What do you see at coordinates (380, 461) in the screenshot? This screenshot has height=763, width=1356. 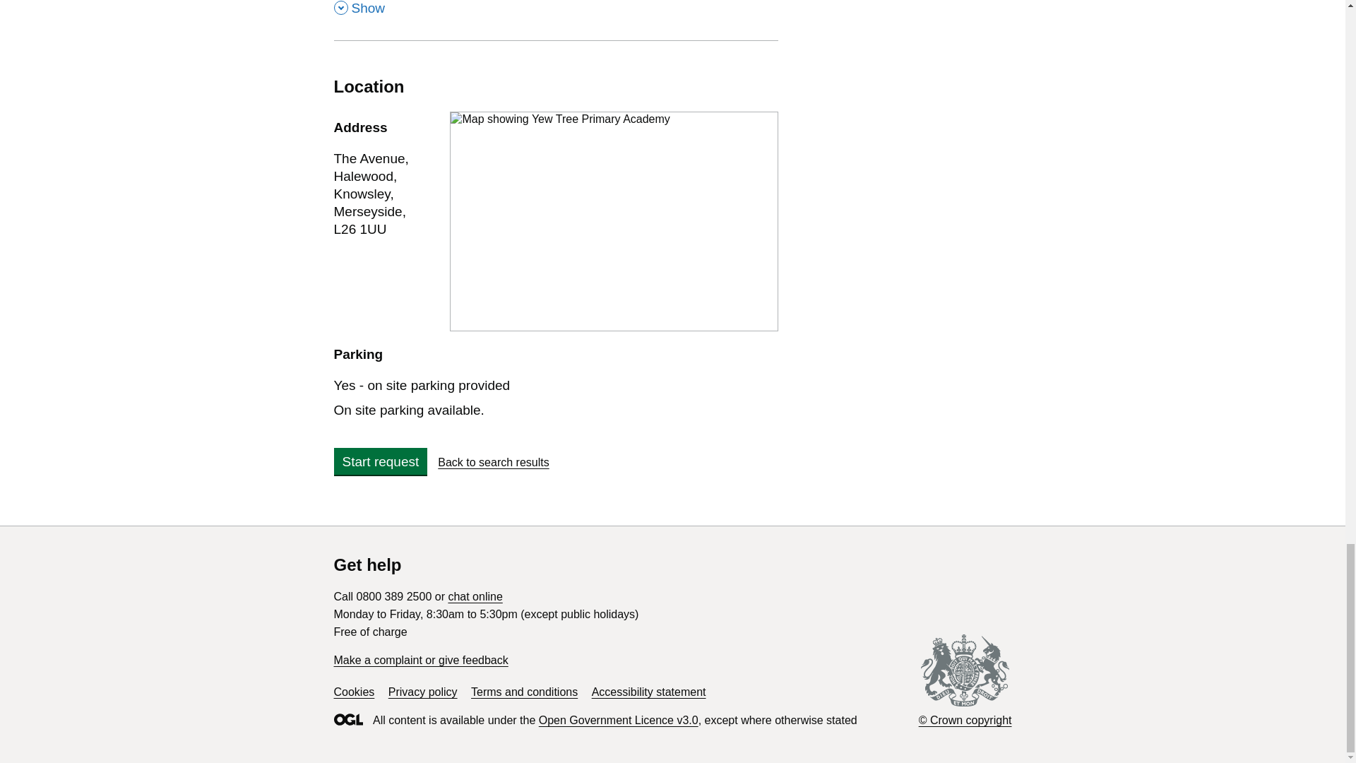 I see `Start request` at bounding box center [380, 461].